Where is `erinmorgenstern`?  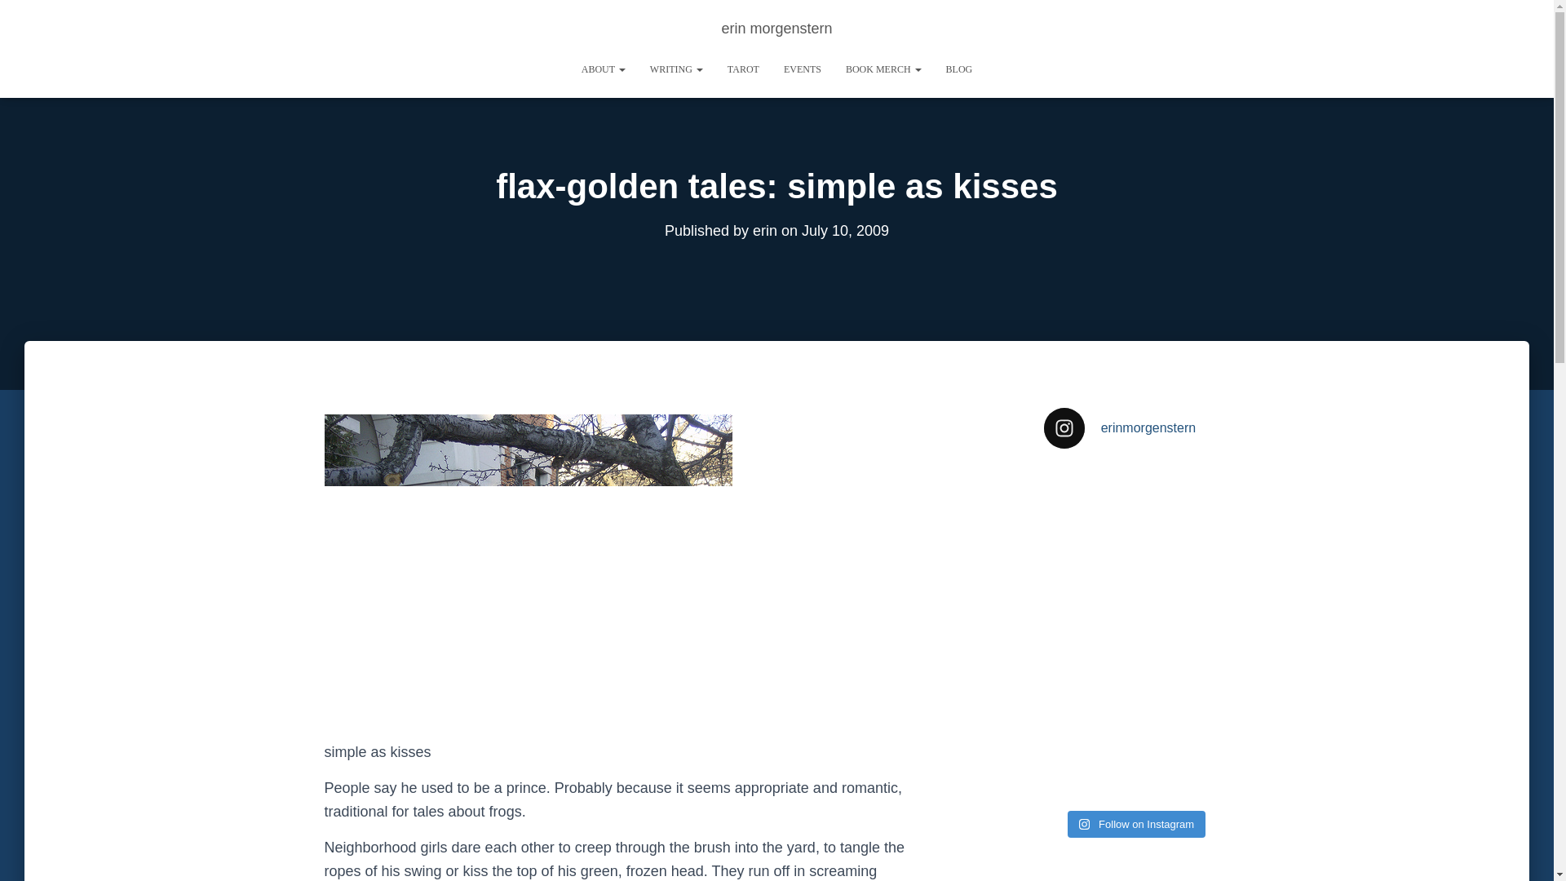 erinmorgenstern is located at coordinates (1135, 427).